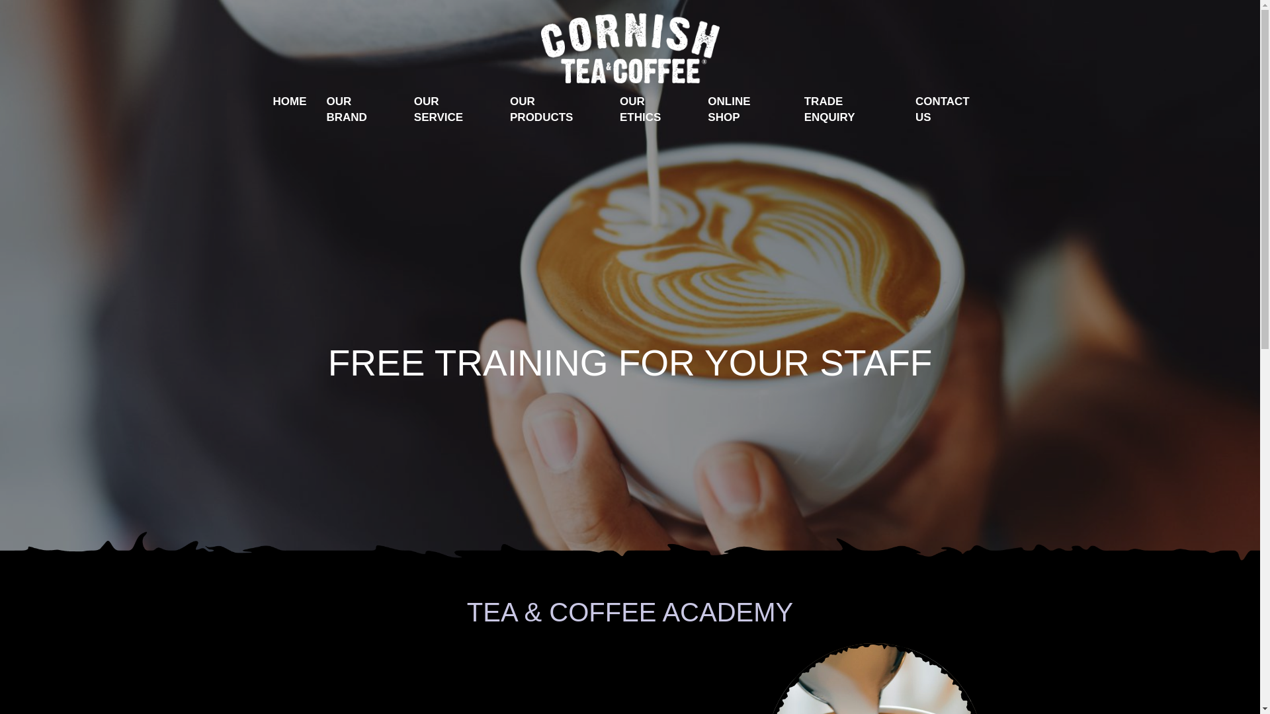 The height and width of the screenshot is (714, 1270). What do you see at coordinates (554, 110) in the screenshot?
I see `OUR PRODUCTS` at bounding box center [554, 110].